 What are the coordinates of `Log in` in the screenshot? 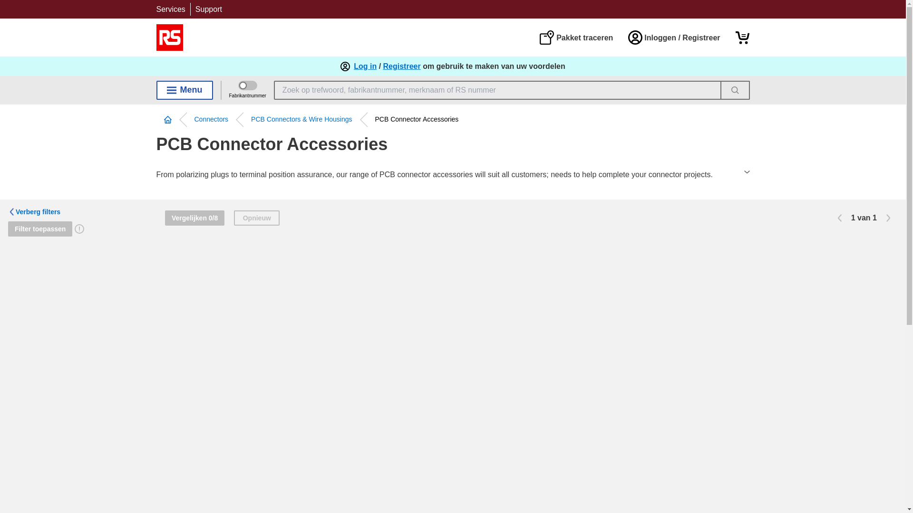 It's located at (365, 66).